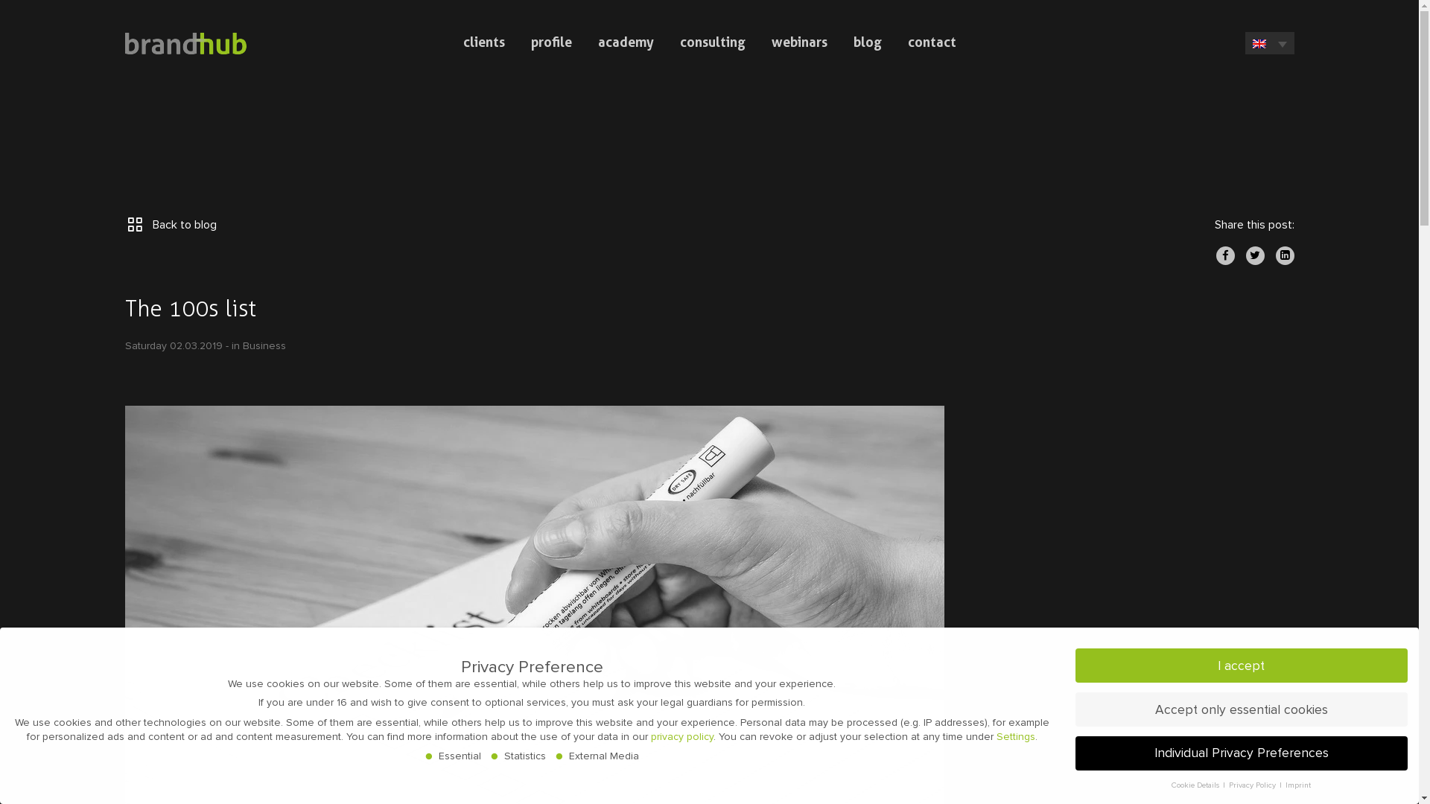 This screenshot has height=804, width=1430. Describe the element at coordinates (484, 42) in the screenshot. I see `clients` at that location.